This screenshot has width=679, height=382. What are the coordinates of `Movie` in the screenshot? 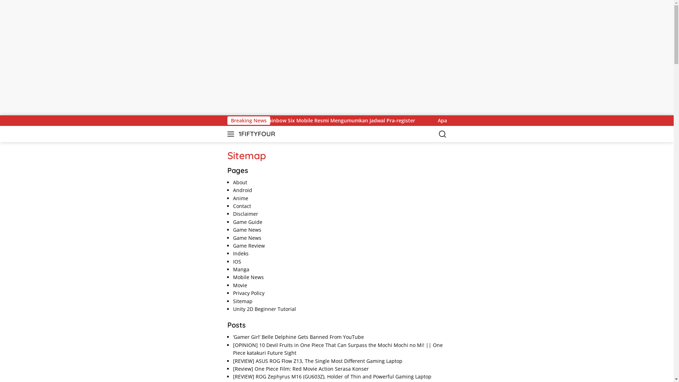 It's located at (240, 285).